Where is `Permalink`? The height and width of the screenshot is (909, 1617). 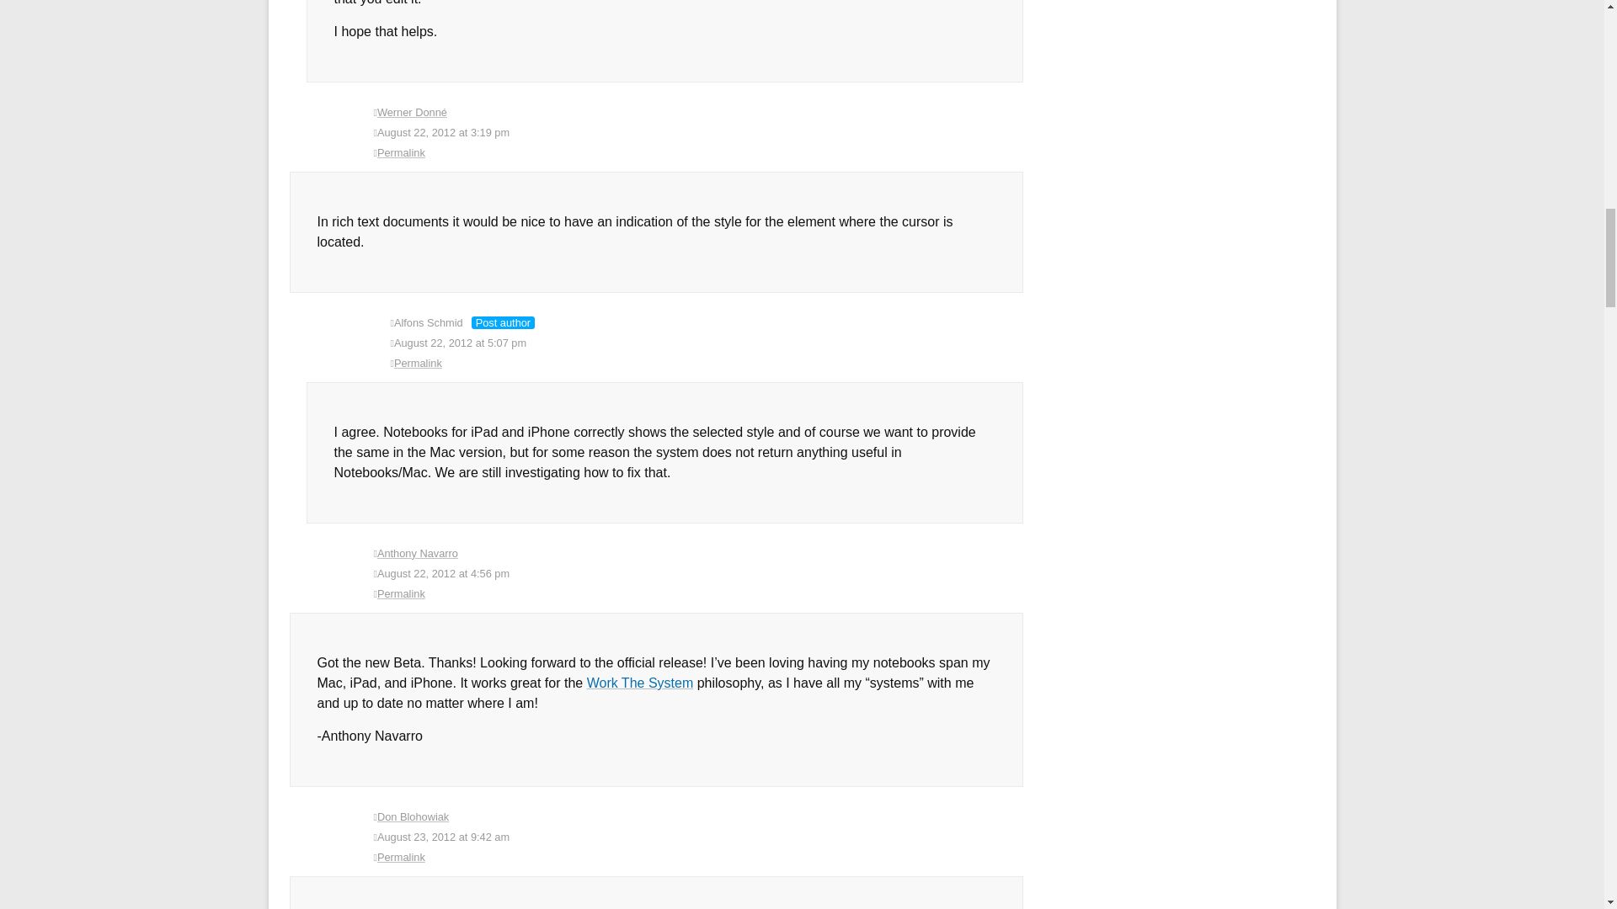 Permalink is located at coordinates (698, 857).